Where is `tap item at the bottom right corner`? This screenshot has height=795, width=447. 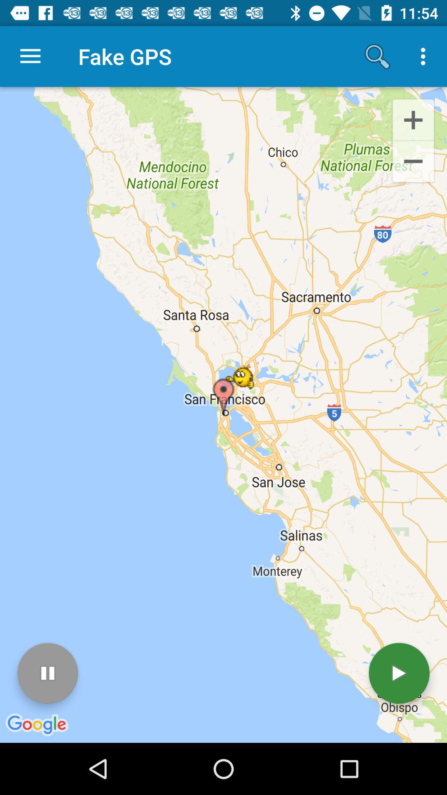 tap item at the bottom right corner is located at coordinates (399, 673).